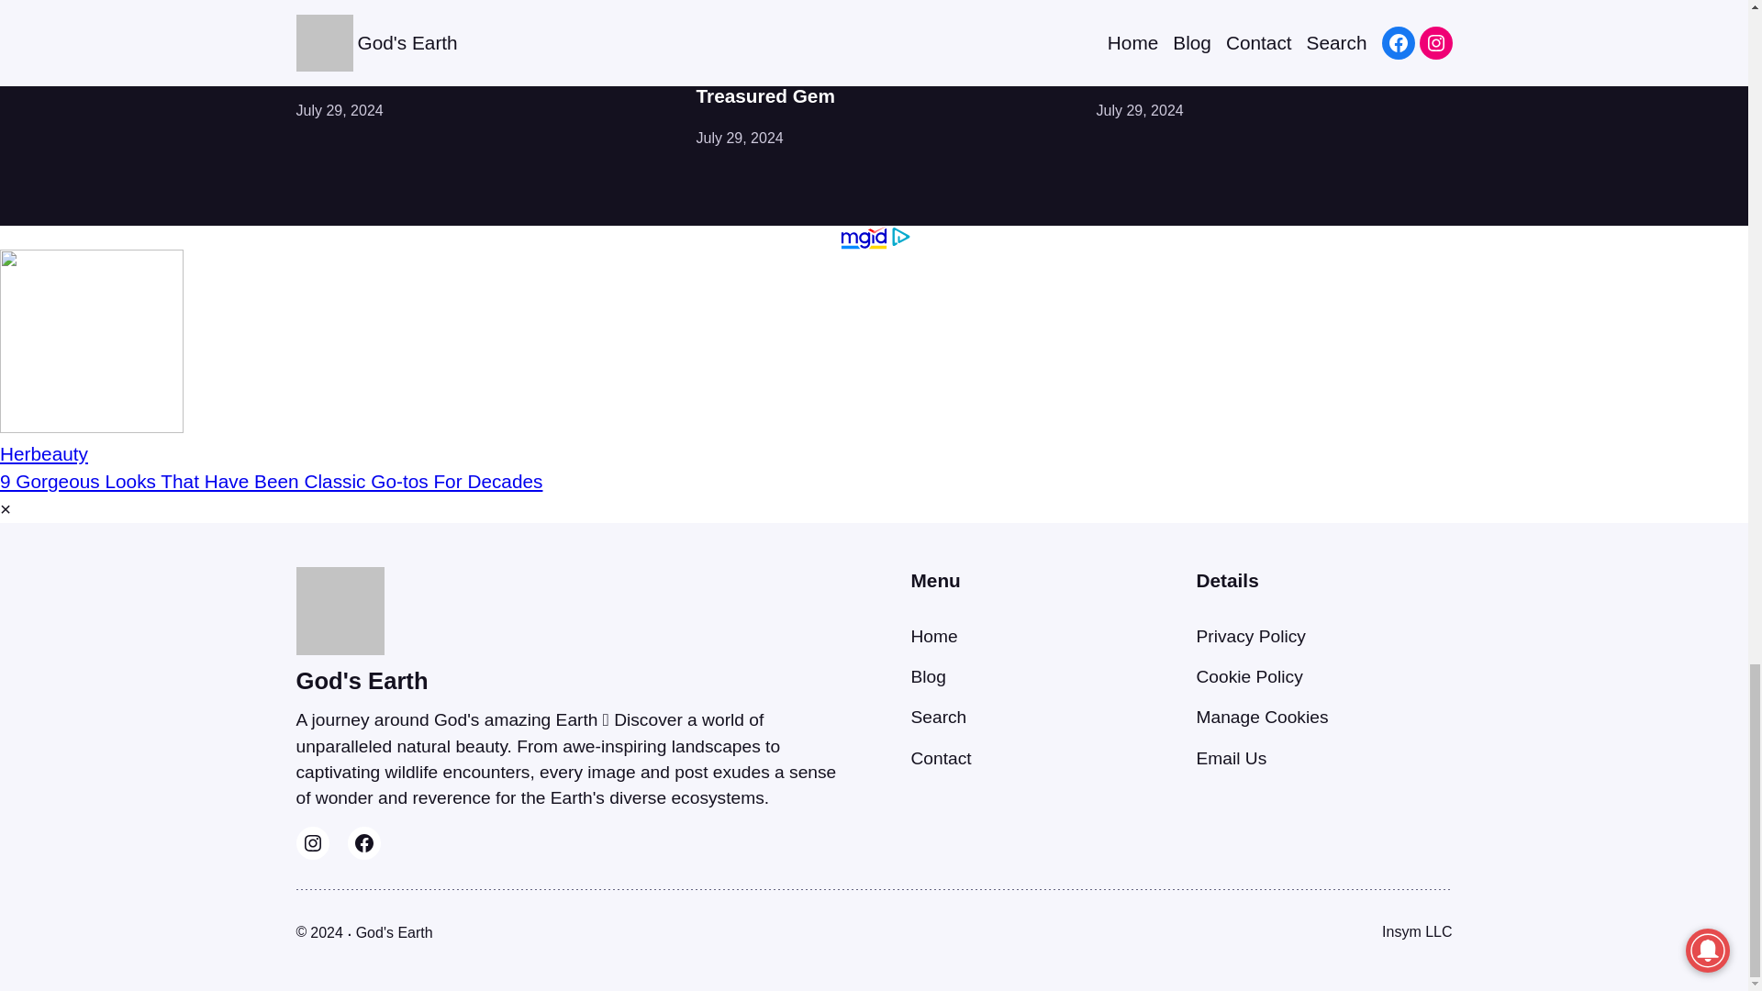 This screenshot has height=991, width=1762. What do you see at coordinates (1250, 636) in the screenshot?
I see `Privacy Policy` at bounding box center [1250, 636].